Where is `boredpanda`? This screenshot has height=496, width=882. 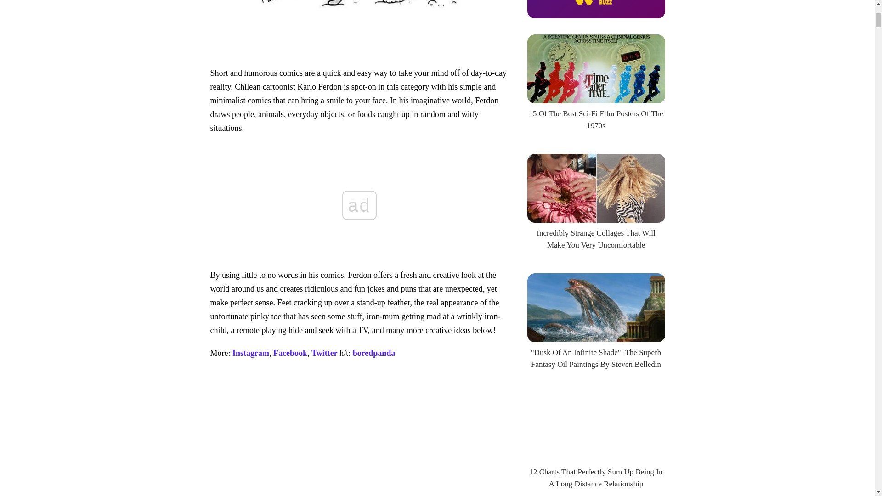 boredpanda is located at coordinates (374, 353).